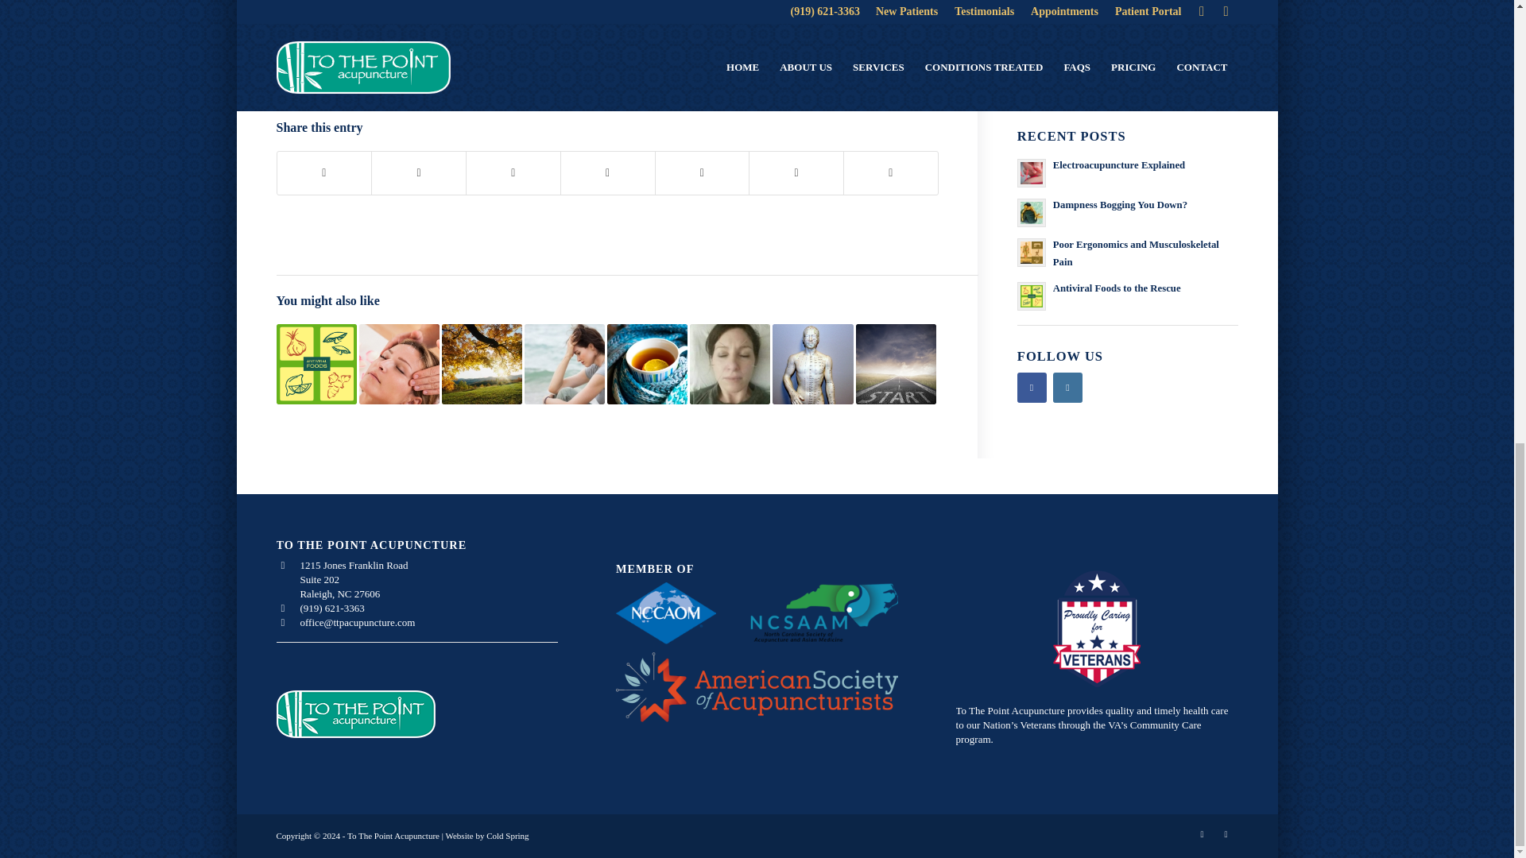 Image resolution: width=1526 pixels, height=858 pixels. Describe the element at coordinates (673, 86) in the screenshot. I see `high blood pressure` at that location.